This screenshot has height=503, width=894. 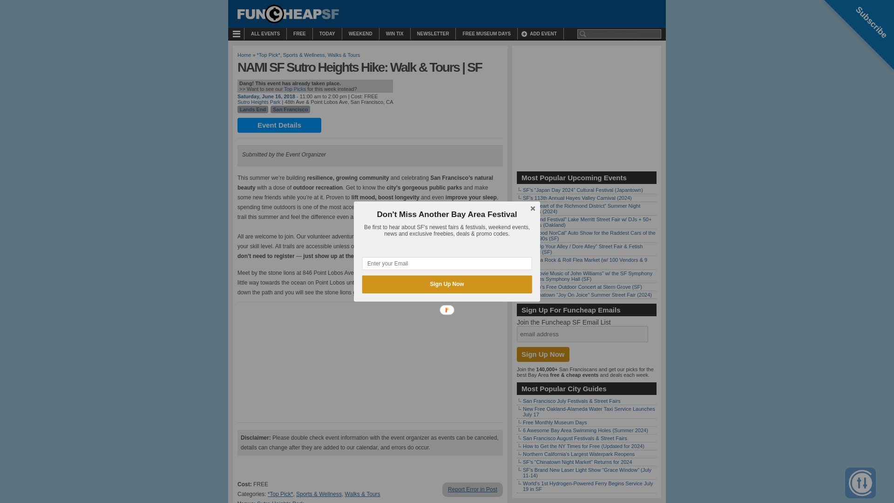 What do you see at coordinates (555, 422) in the screenshot?
I see `Free Monthly Museum Days` at bounding box center [555, 422].